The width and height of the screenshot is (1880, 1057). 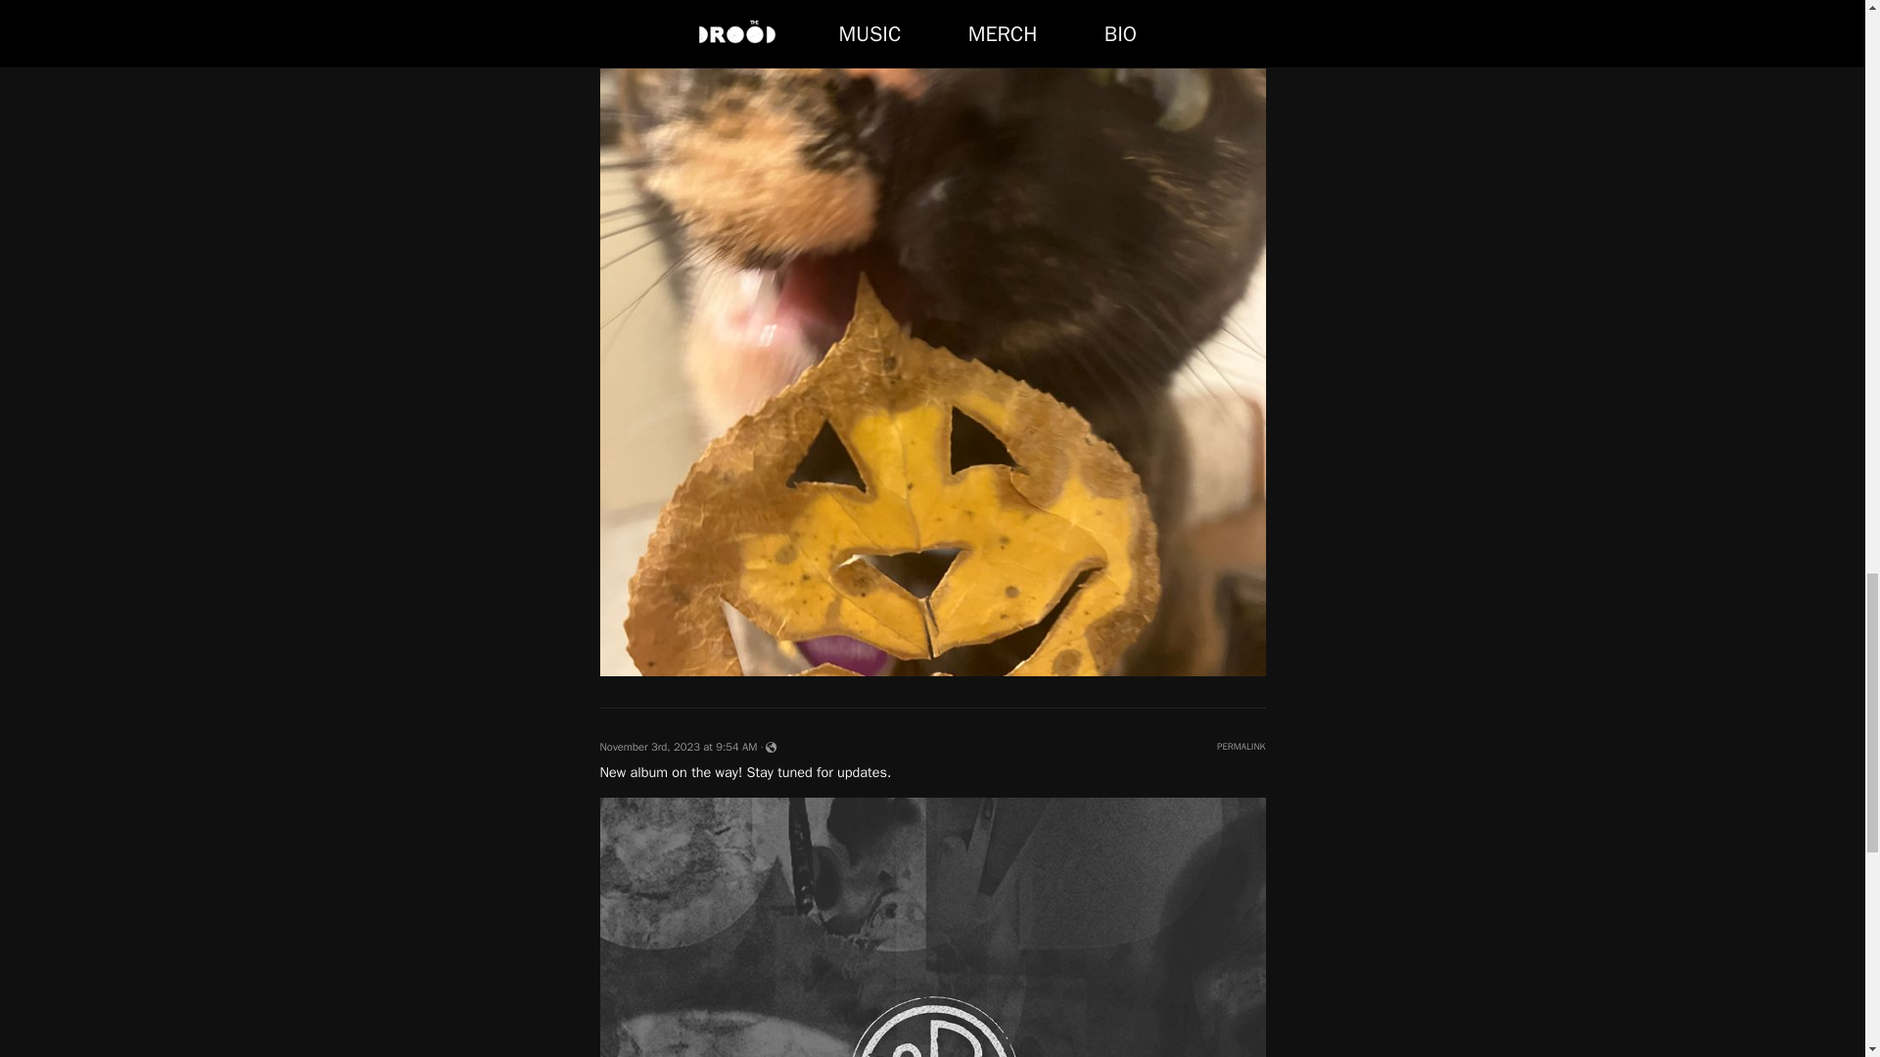 What do you see at coordinates (1241, 746) in the screenshot?
I see `PERMALINK` at bounding box center [1241, 746].